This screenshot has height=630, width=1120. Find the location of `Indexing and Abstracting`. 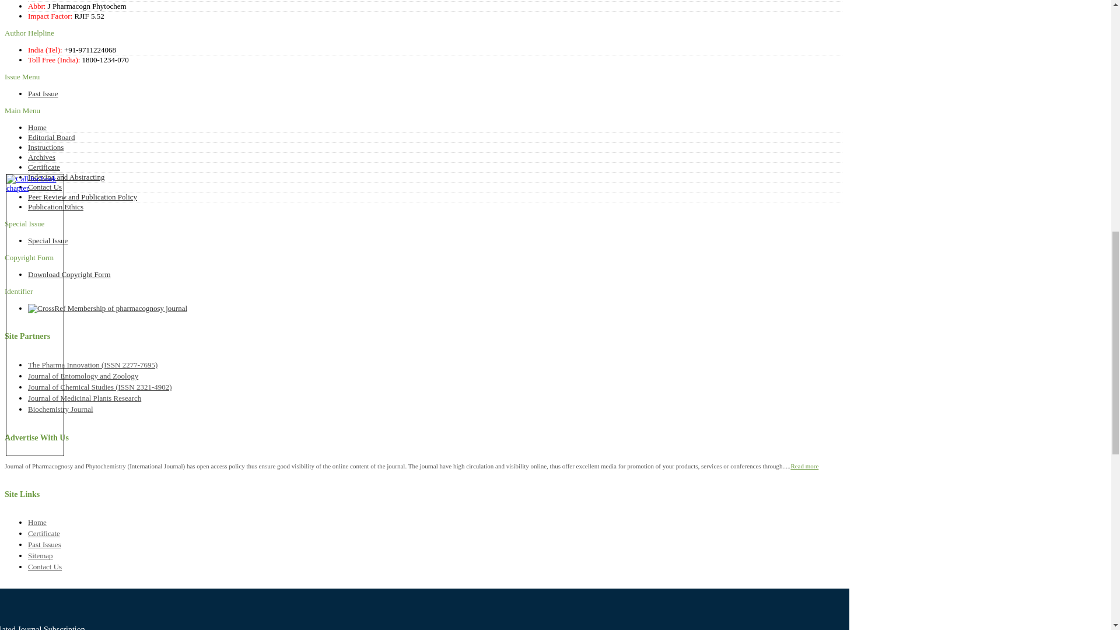

Indexing and Abstracting is located at coordinates (66, 177).